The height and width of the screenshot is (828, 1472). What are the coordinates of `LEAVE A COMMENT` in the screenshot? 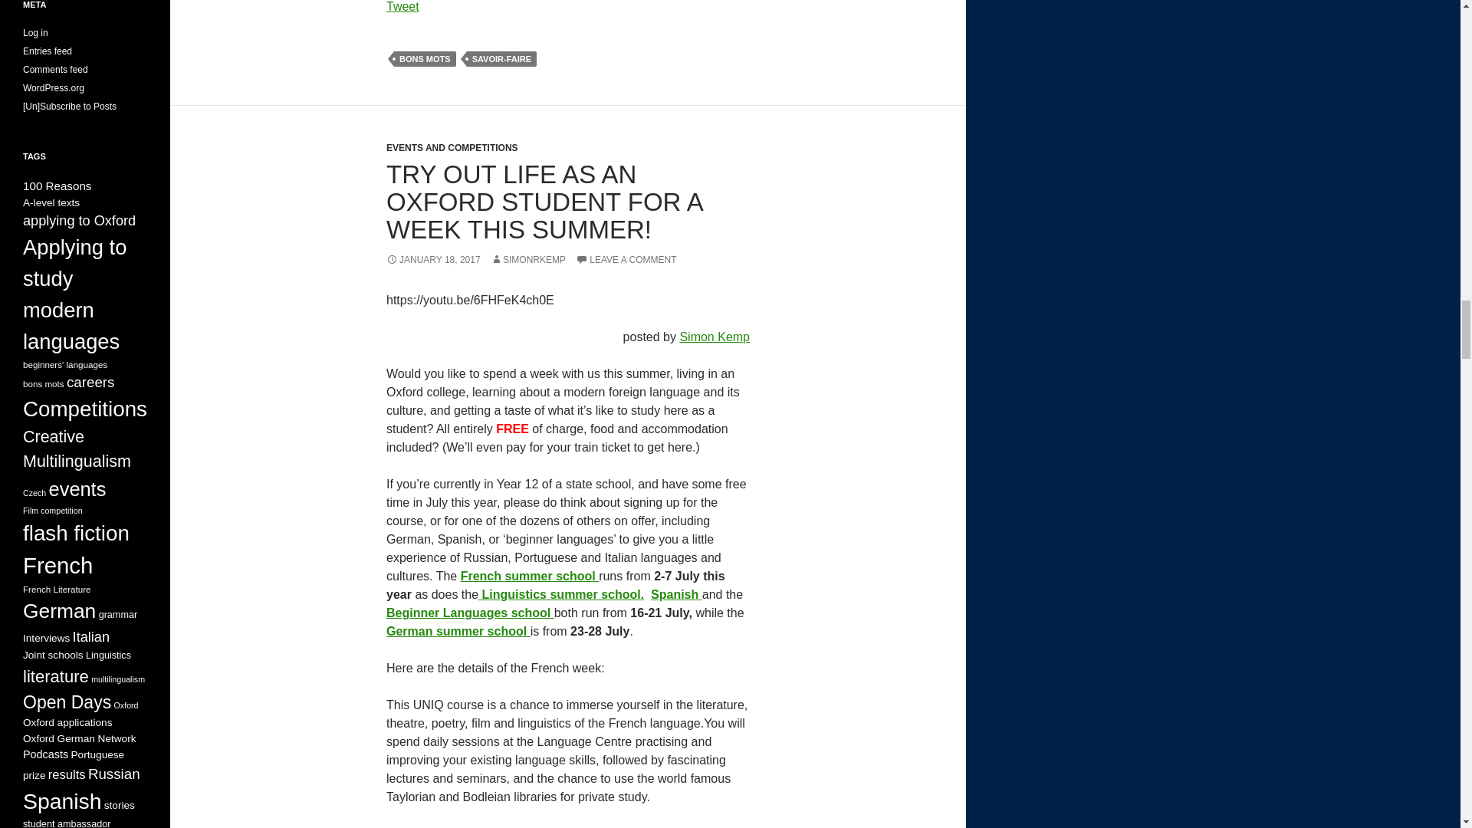 It's located at (626, 259).